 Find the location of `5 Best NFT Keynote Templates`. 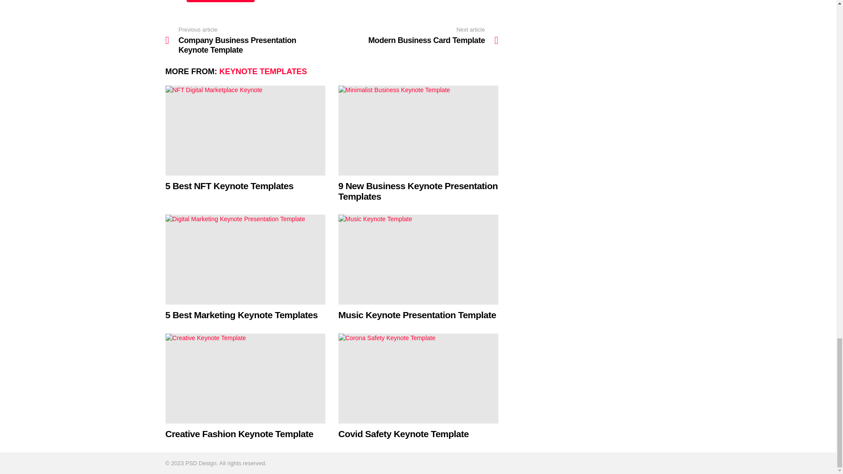

5 Best NFT Keynote Templates is located at coordinates (245, 130).